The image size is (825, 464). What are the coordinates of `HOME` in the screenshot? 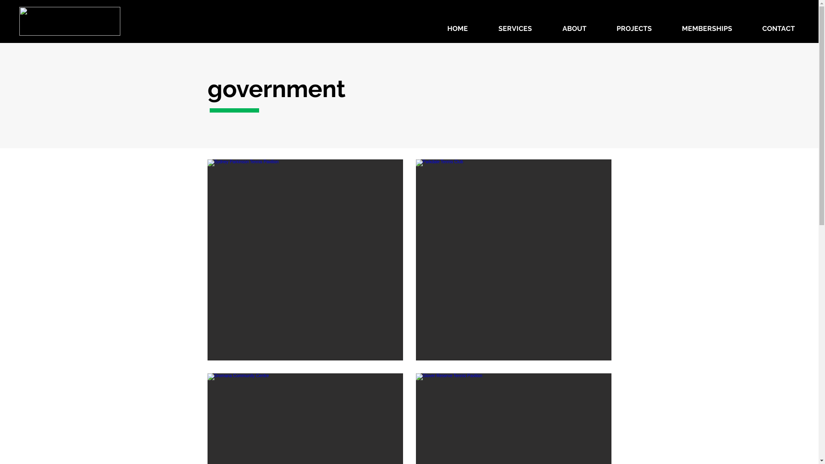 It's located at (457, 28).